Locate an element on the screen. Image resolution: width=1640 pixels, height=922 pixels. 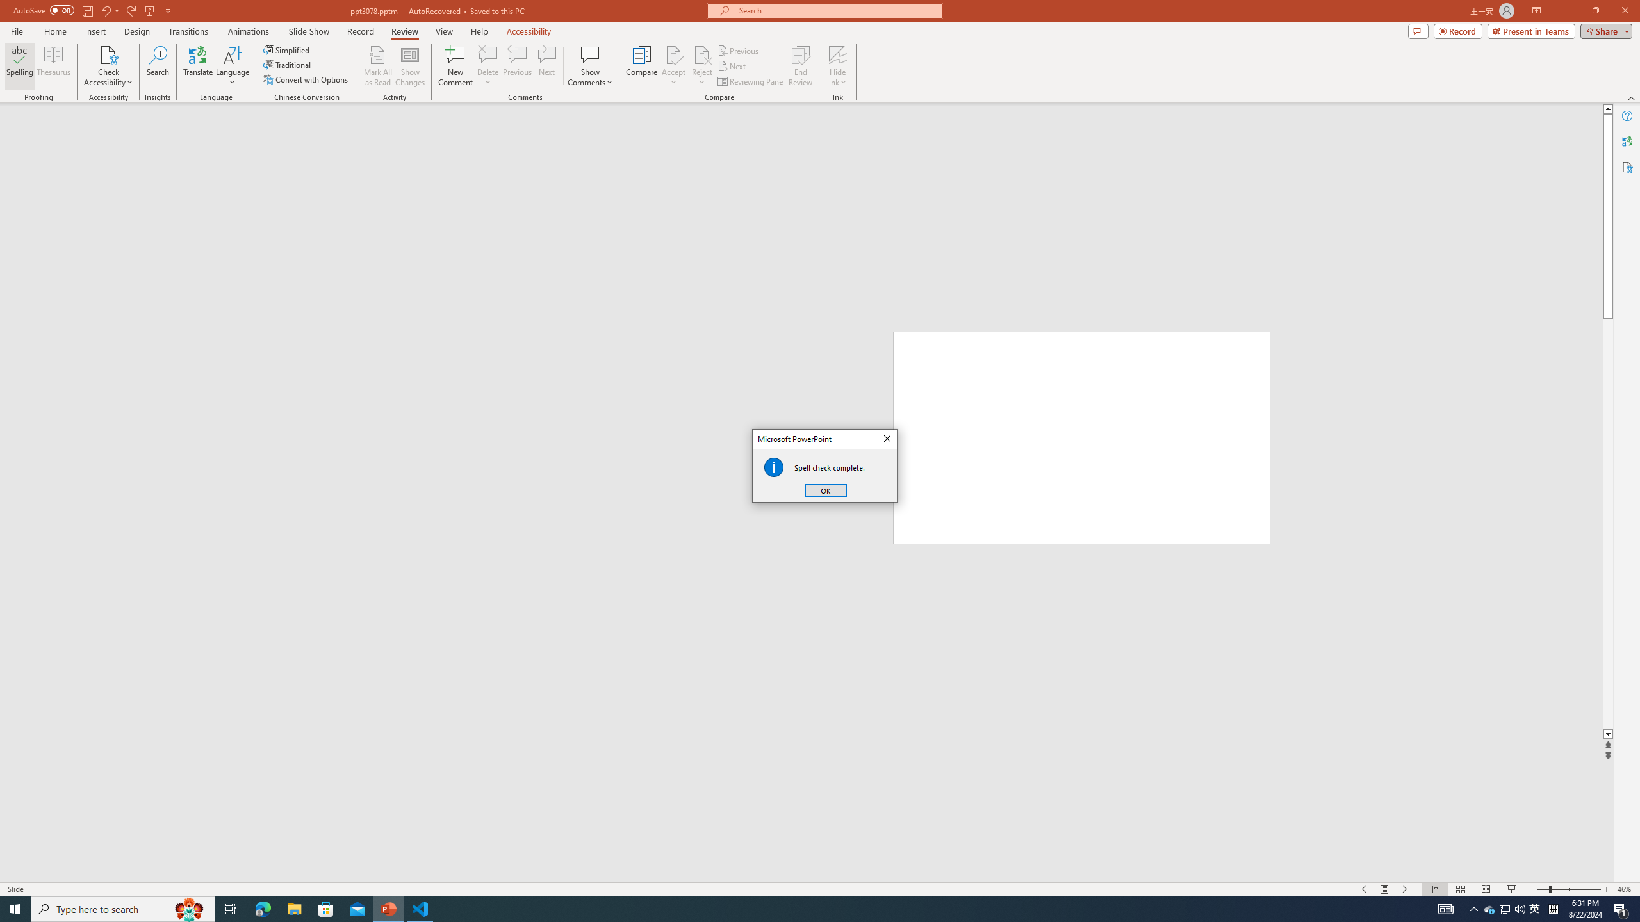
Simplified is located at coordinates (287, 50).